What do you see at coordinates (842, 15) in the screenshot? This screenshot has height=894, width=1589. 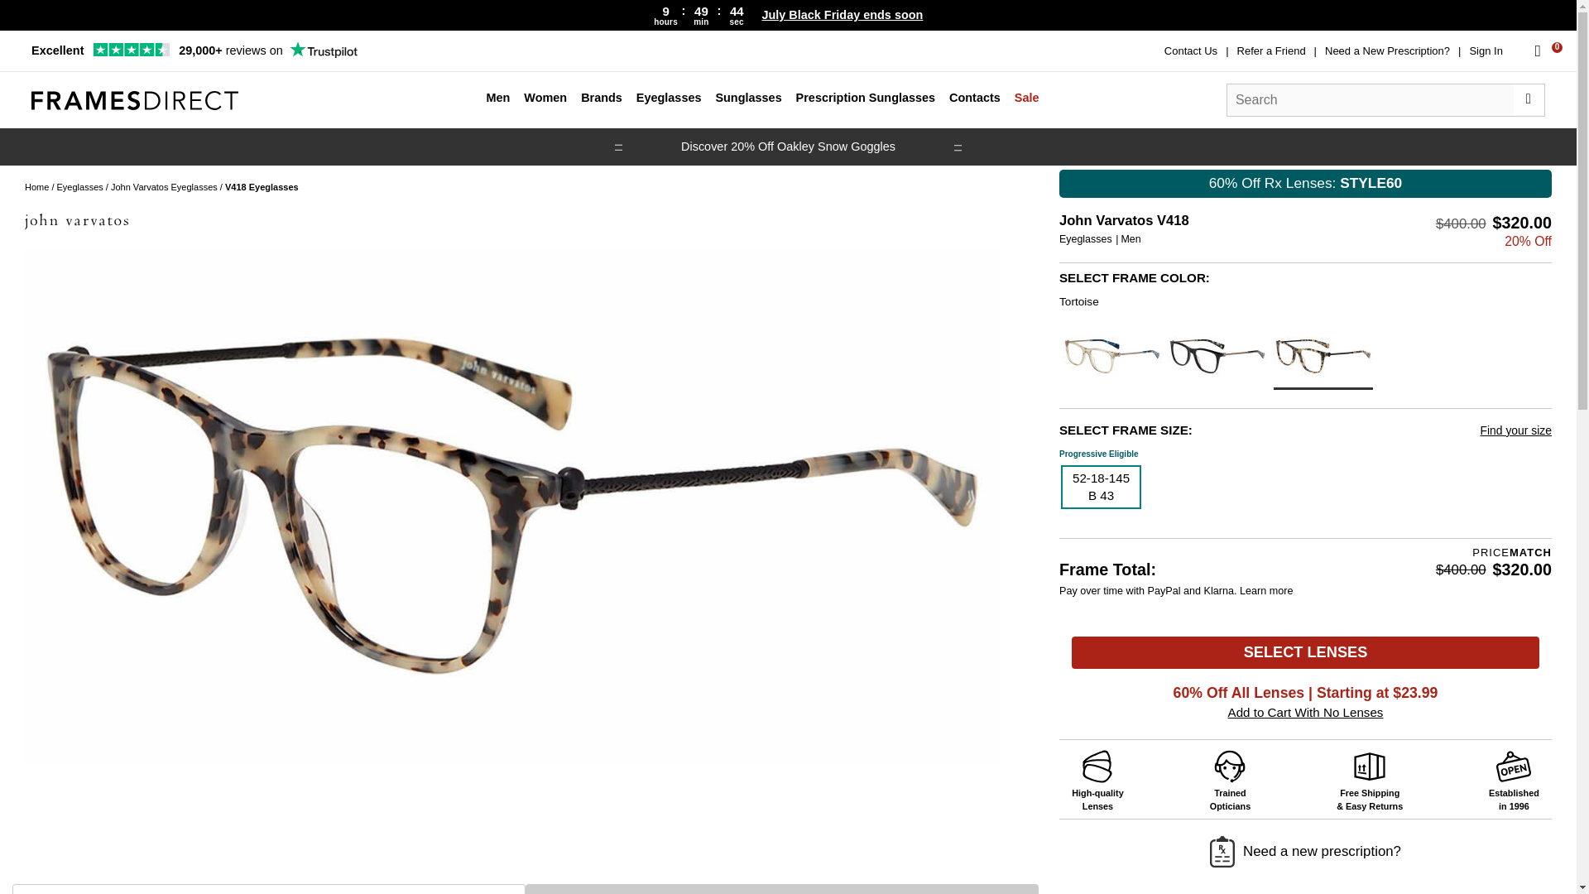 I see `July Black Friday ends soon` at bounding box center [842, 15].